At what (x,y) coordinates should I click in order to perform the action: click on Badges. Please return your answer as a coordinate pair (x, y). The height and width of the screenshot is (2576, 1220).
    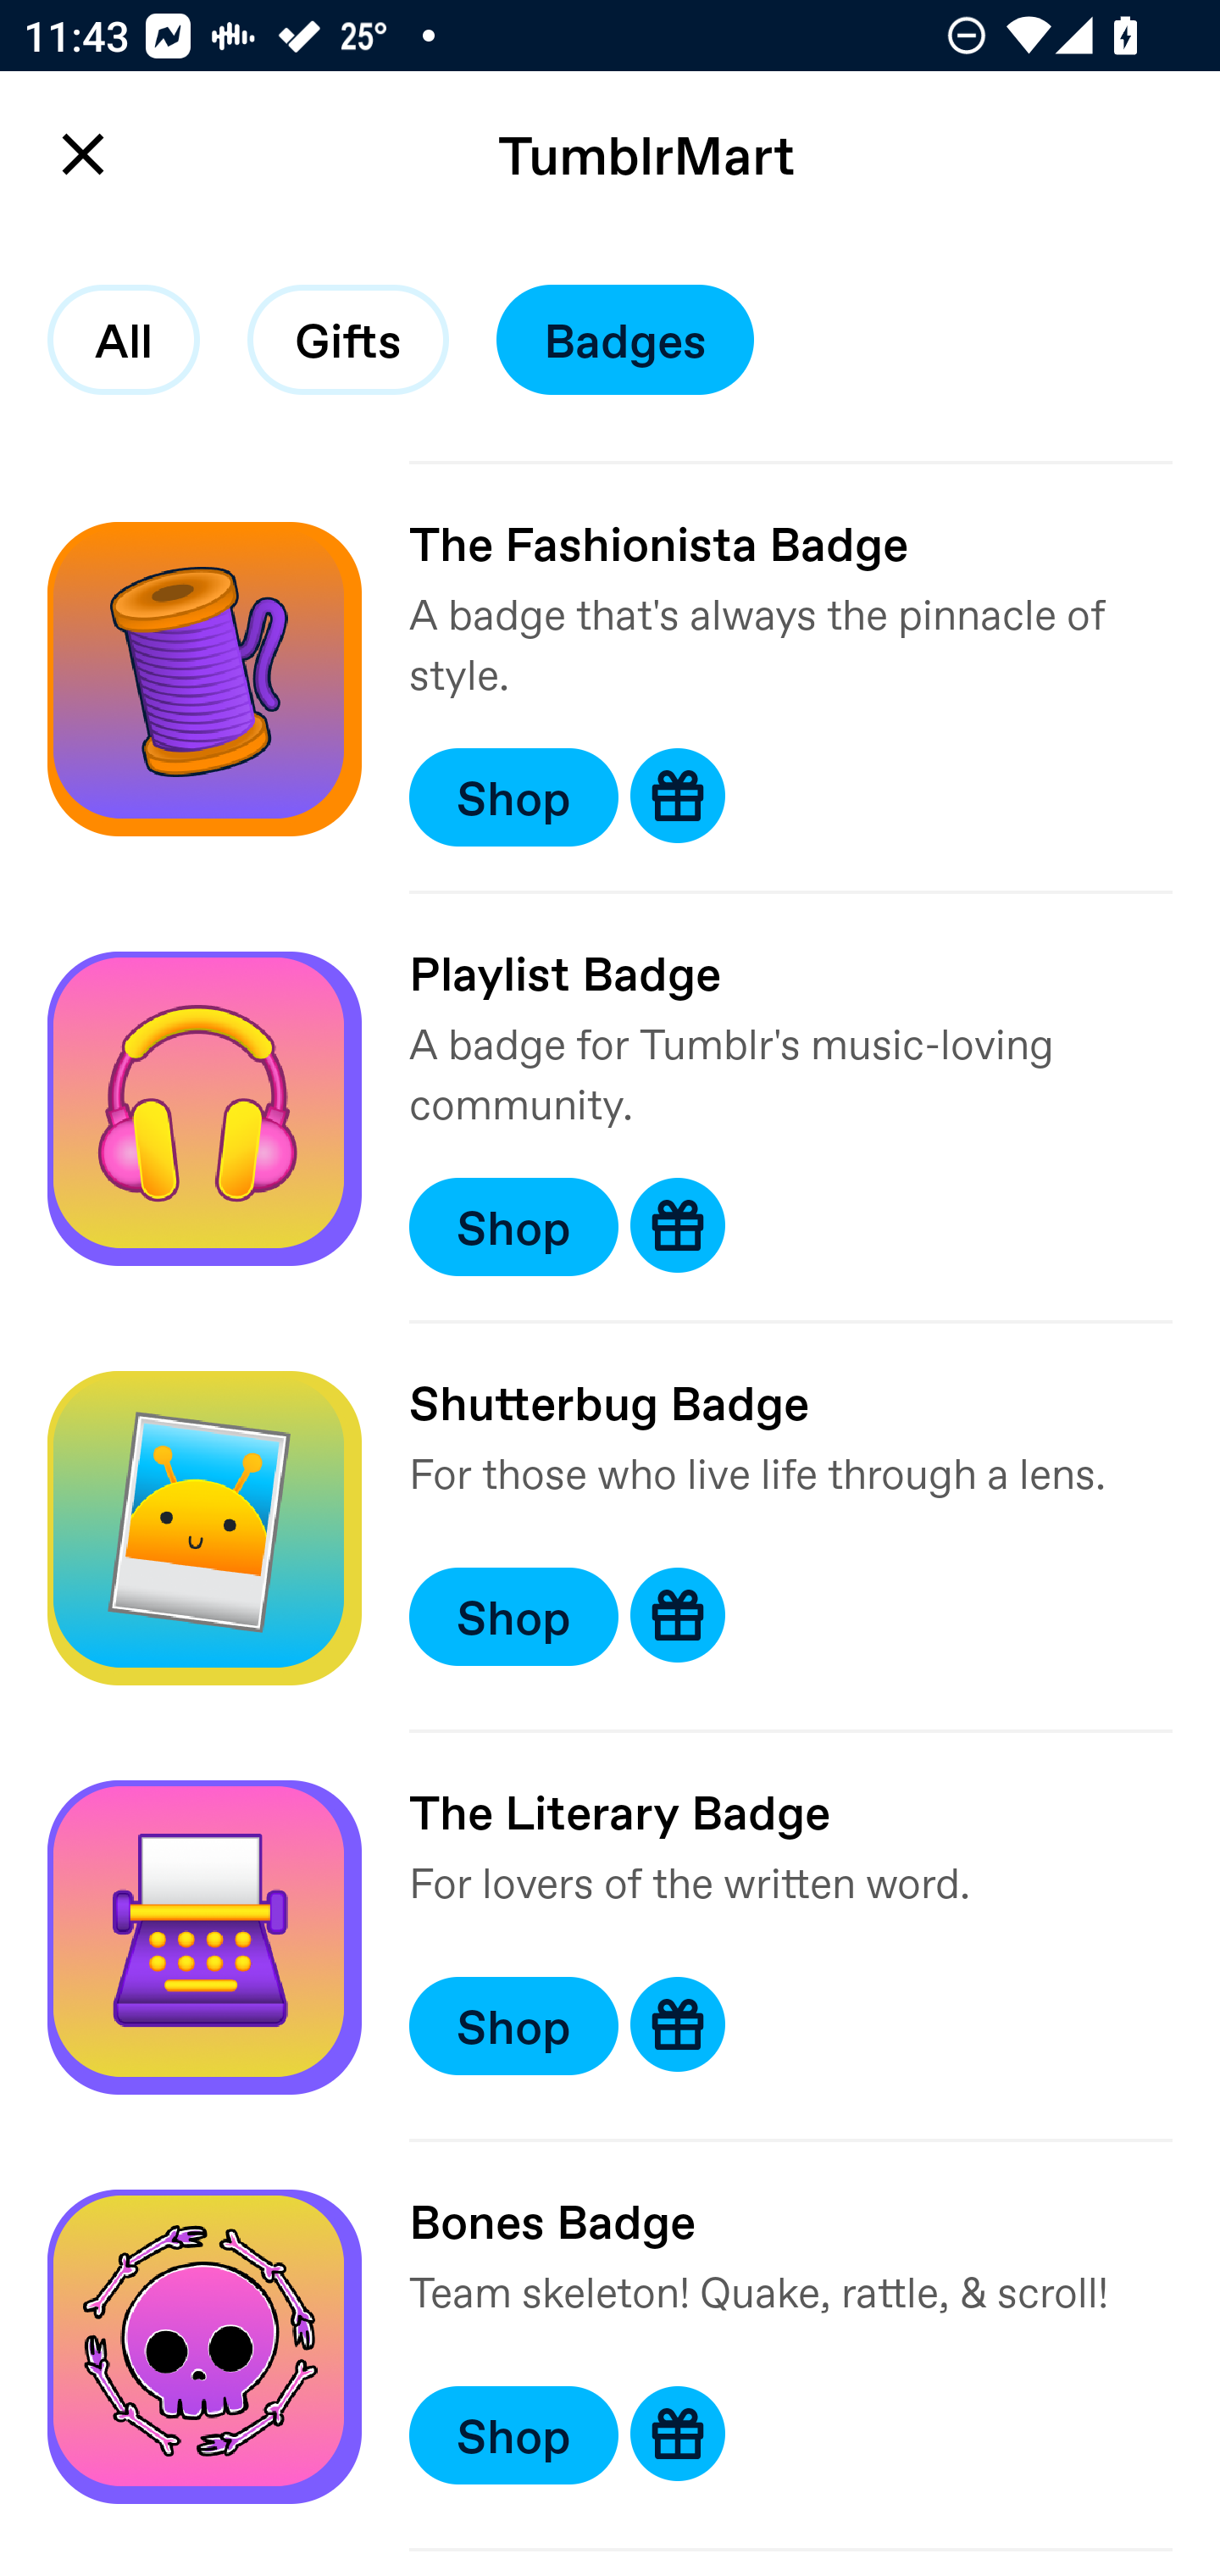
    Looking at the image, I should click on (625, 340).